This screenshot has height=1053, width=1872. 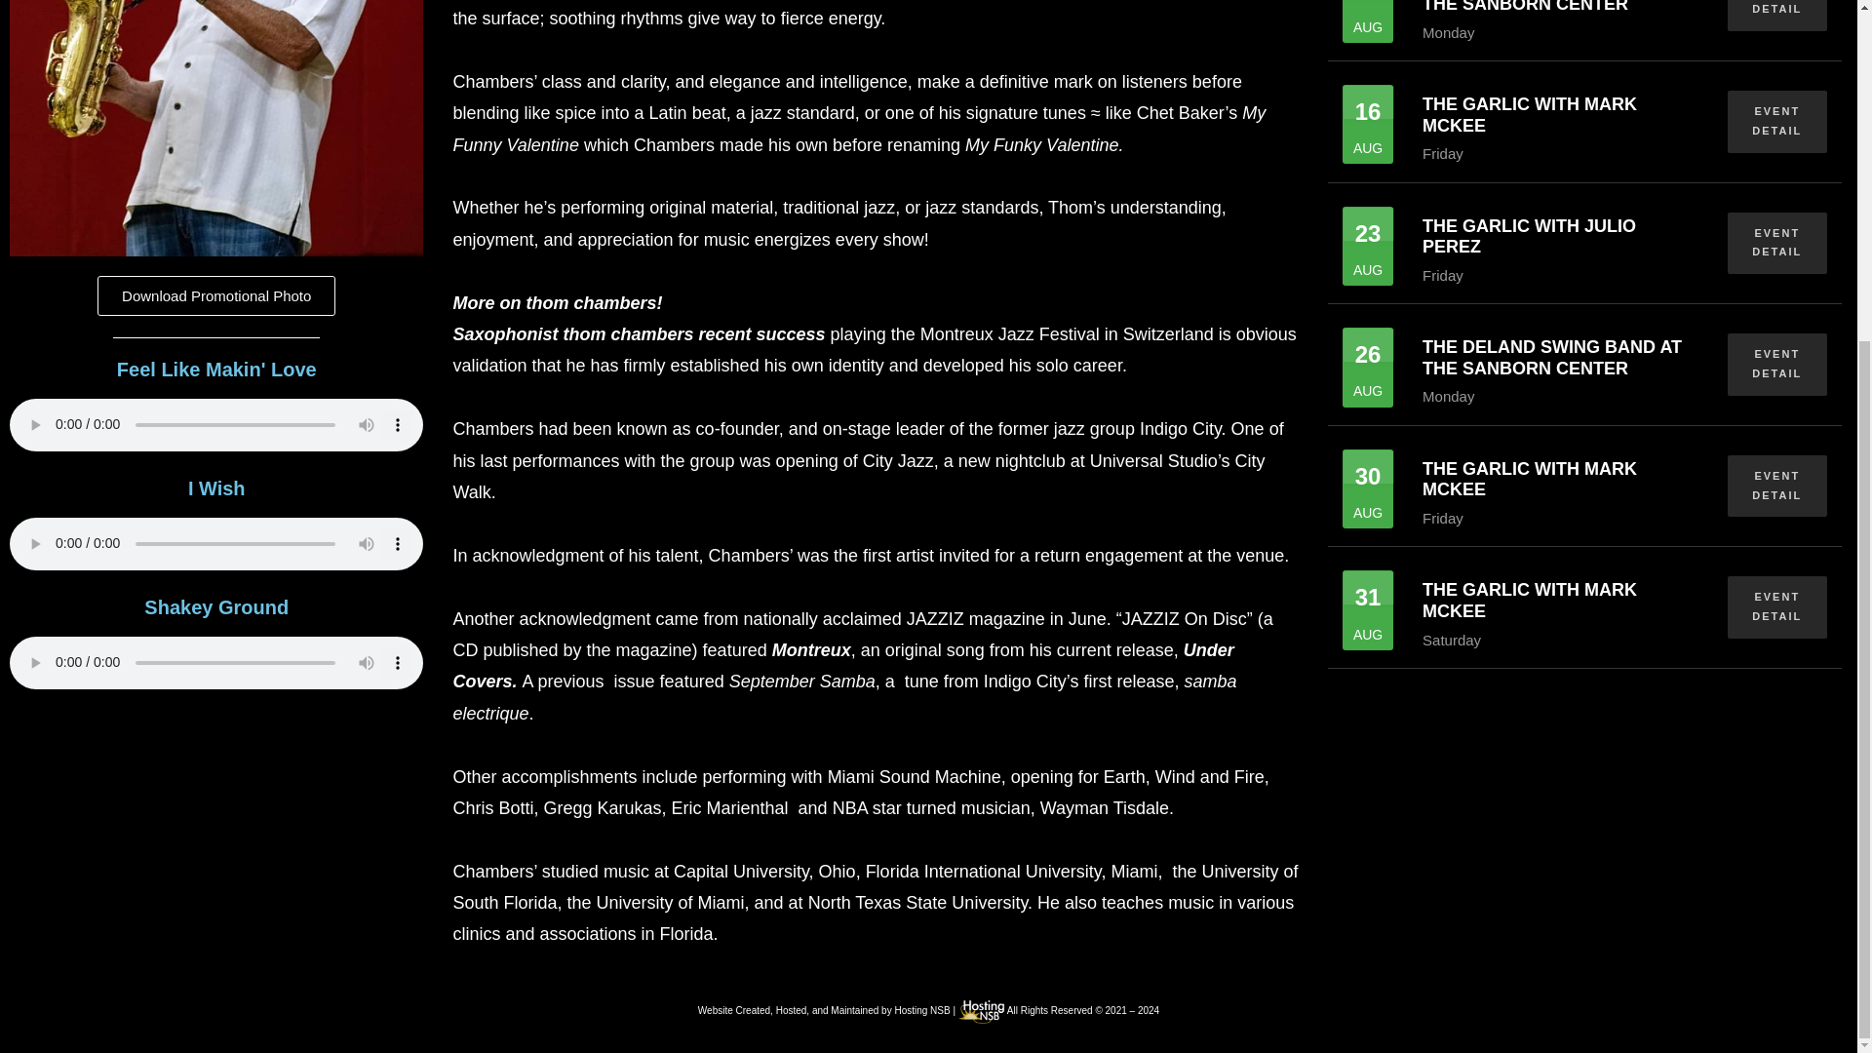 What do you see at coordinates (215, 295) in the screenshot?
I see `Download Promotional Photo` at bounding box center [215, 295].